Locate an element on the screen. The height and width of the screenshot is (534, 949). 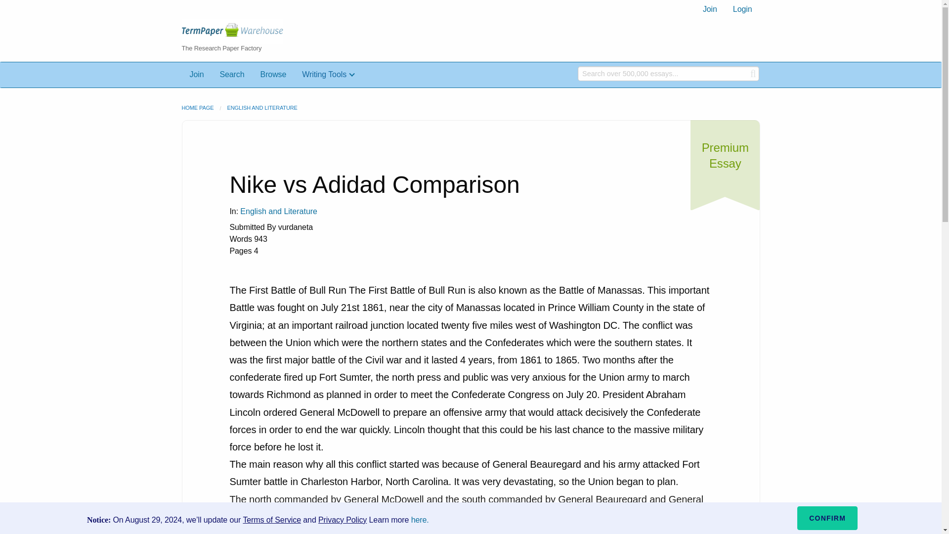
Login is located at coordinates (742, 9).